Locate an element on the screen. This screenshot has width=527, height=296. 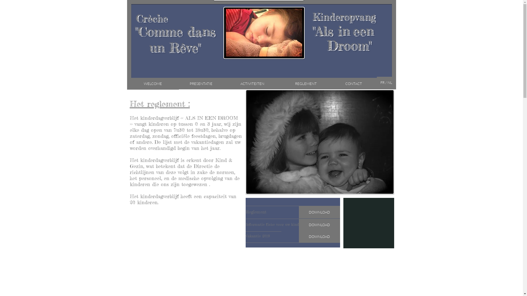
FR / NL is located at coordinates (386, 82).